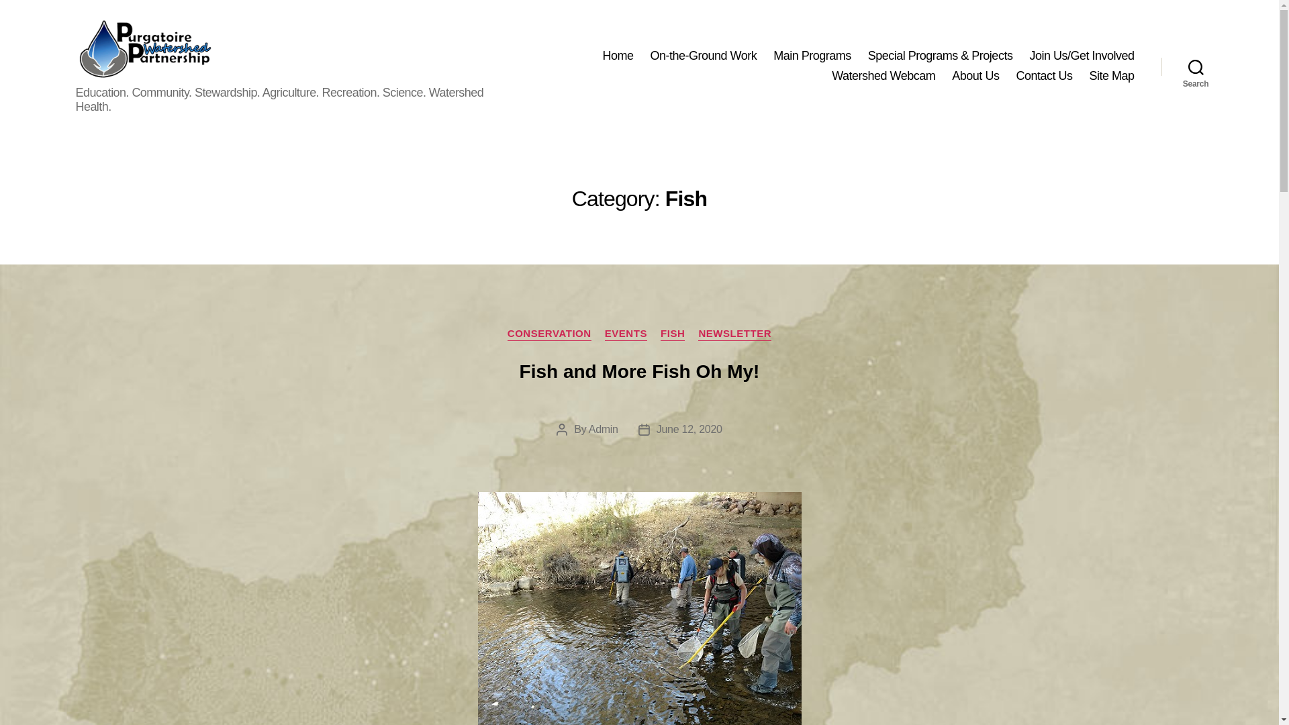 Image resolution: width=1289 pixels, height=725 pixels. What do you see at coordinates (812, 56) in the screenshot?
I see `Main Programs` at bounding box center [812, 56].